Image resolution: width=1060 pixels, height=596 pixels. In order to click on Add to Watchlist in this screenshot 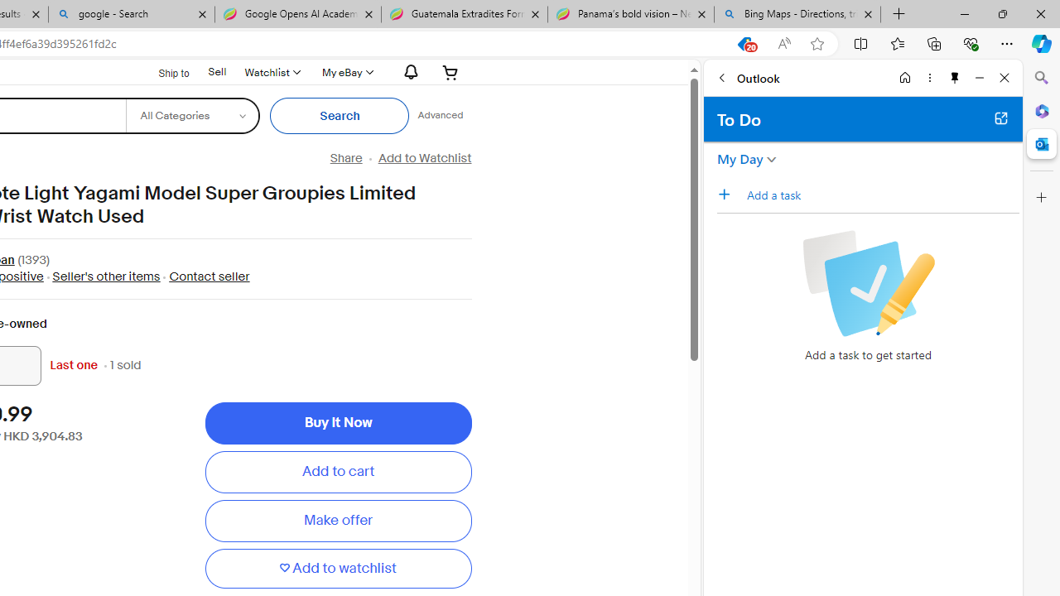, I will do `click(424, 158)`.